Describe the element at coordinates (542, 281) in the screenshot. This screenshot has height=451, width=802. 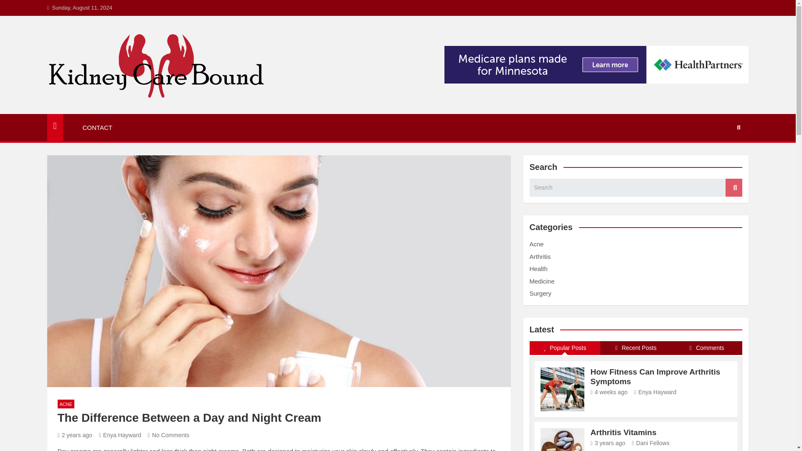
I see `Medicine` at that location.